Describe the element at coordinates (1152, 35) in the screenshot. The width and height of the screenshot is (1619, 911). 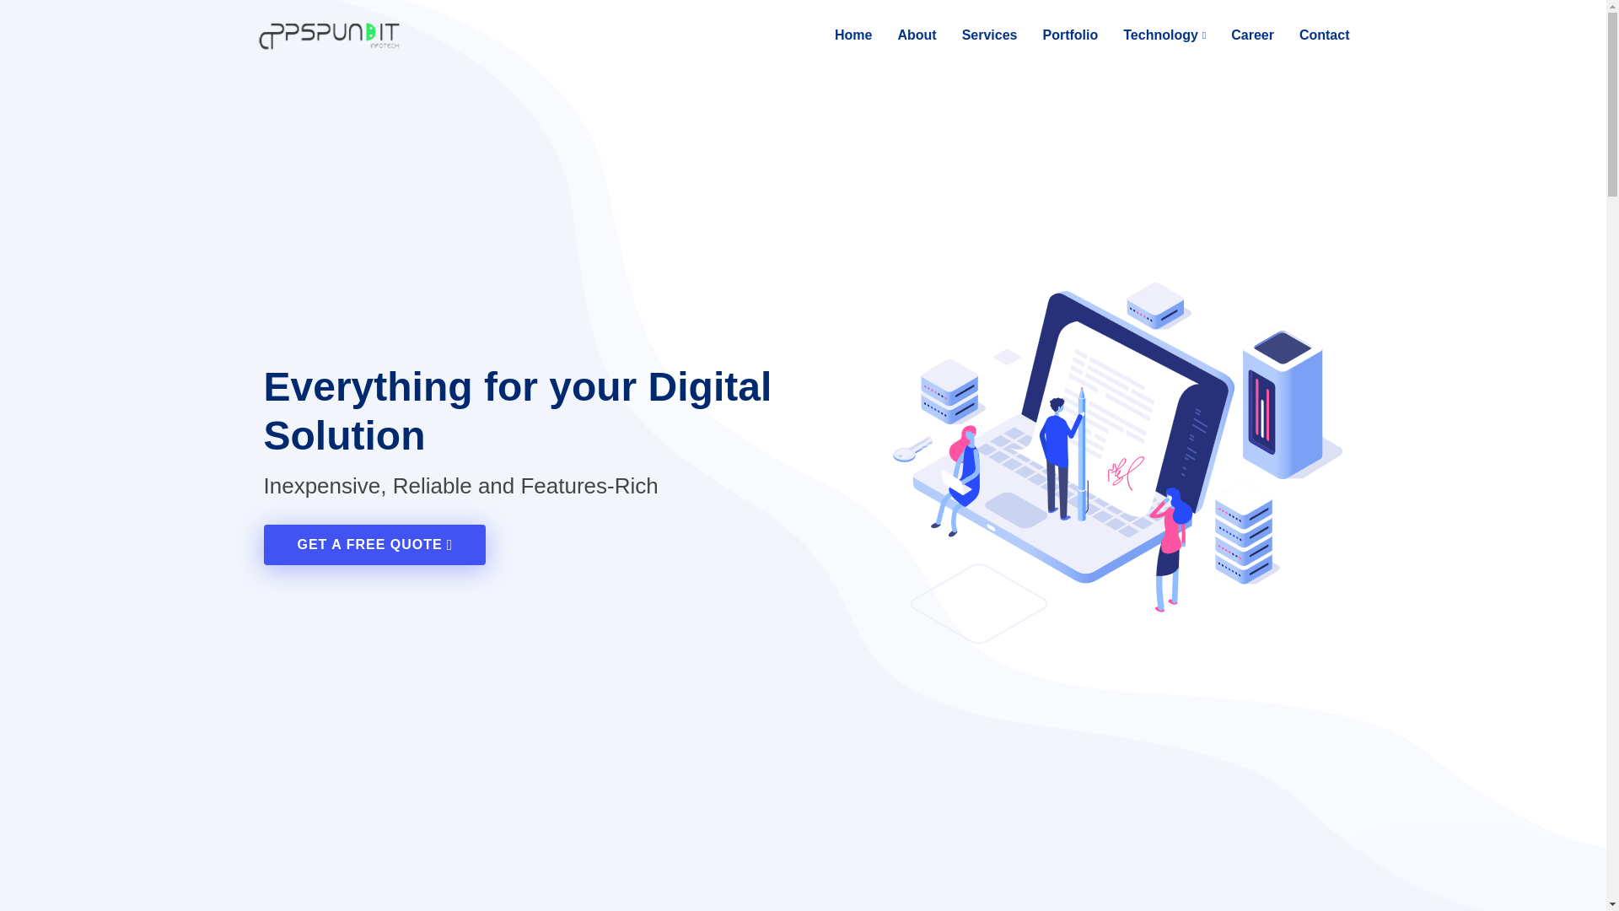
I see `Technology` at that location.